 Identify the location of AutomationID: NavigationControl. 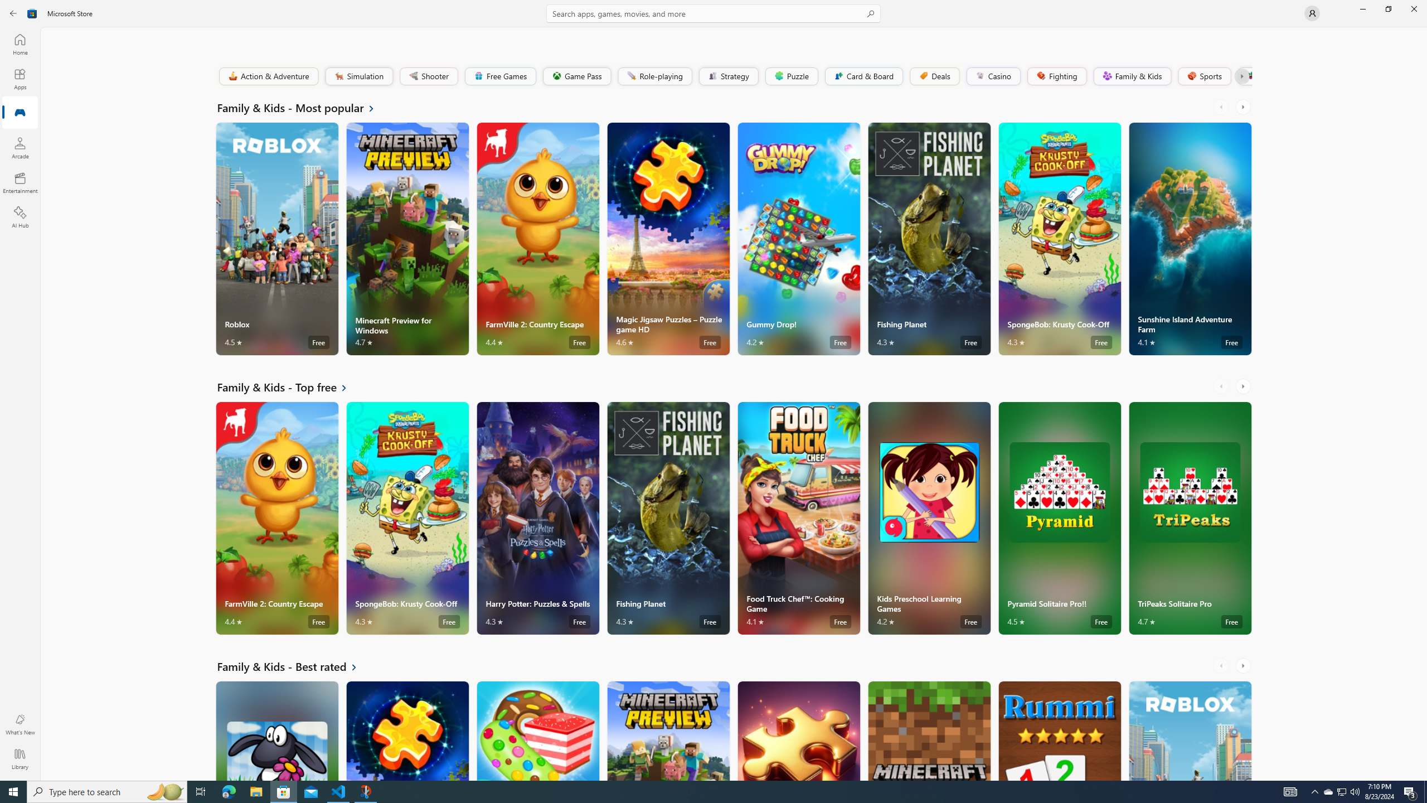
(713, 390).